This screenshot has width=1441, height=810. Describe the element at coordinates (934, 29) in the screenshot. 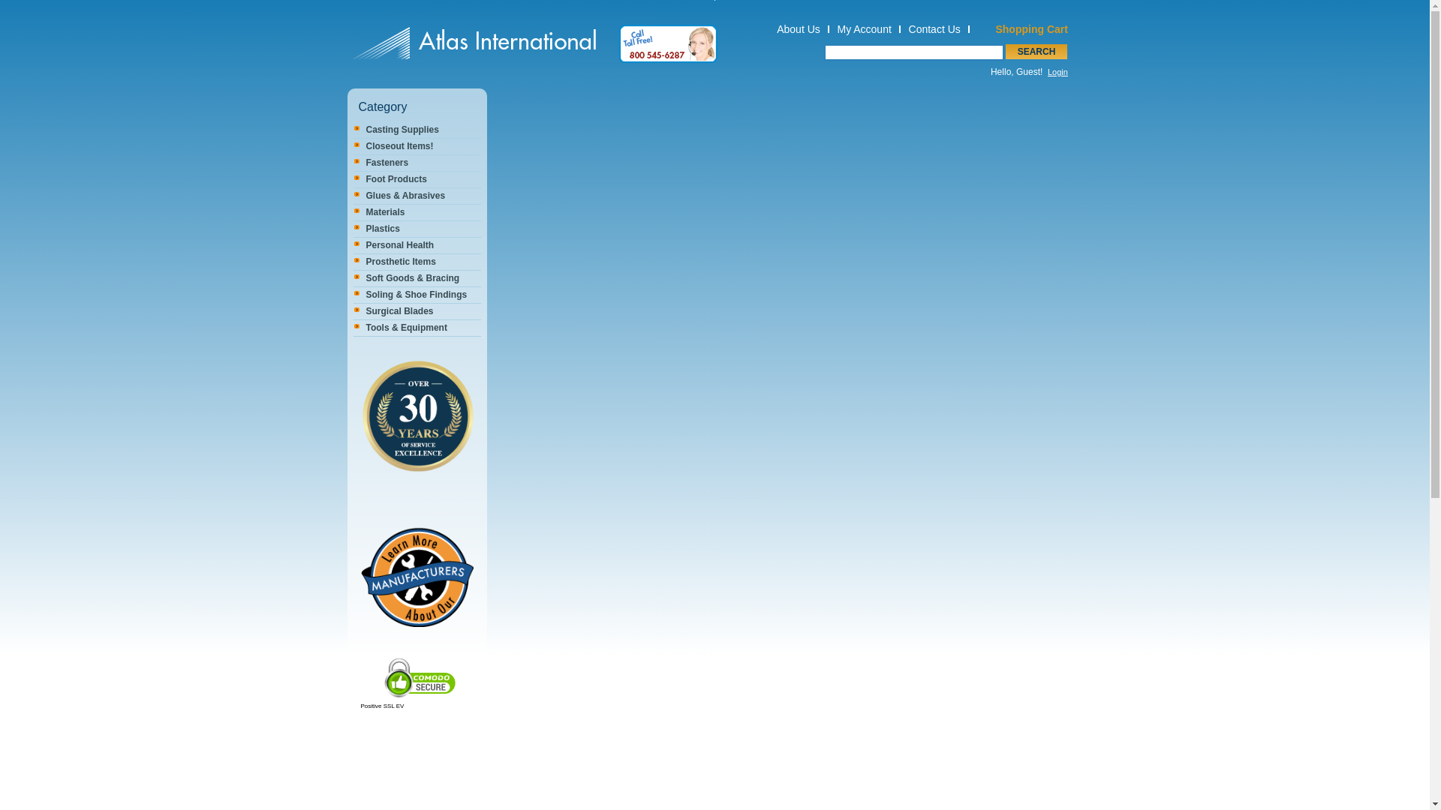

I see `Contact Us` at that location.